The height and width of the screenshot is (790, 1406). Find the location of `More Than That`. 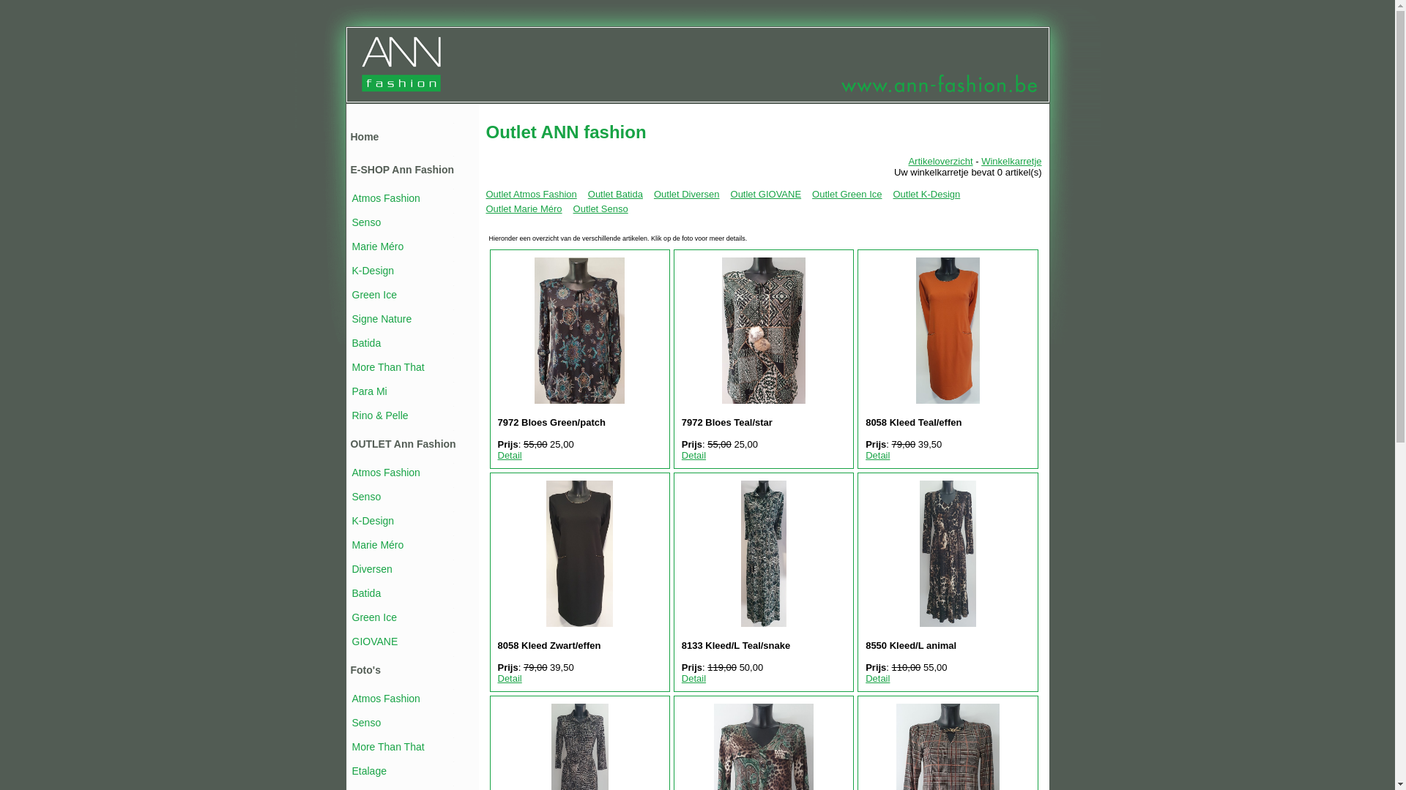

More Than That is located at coordinates (388, 747).